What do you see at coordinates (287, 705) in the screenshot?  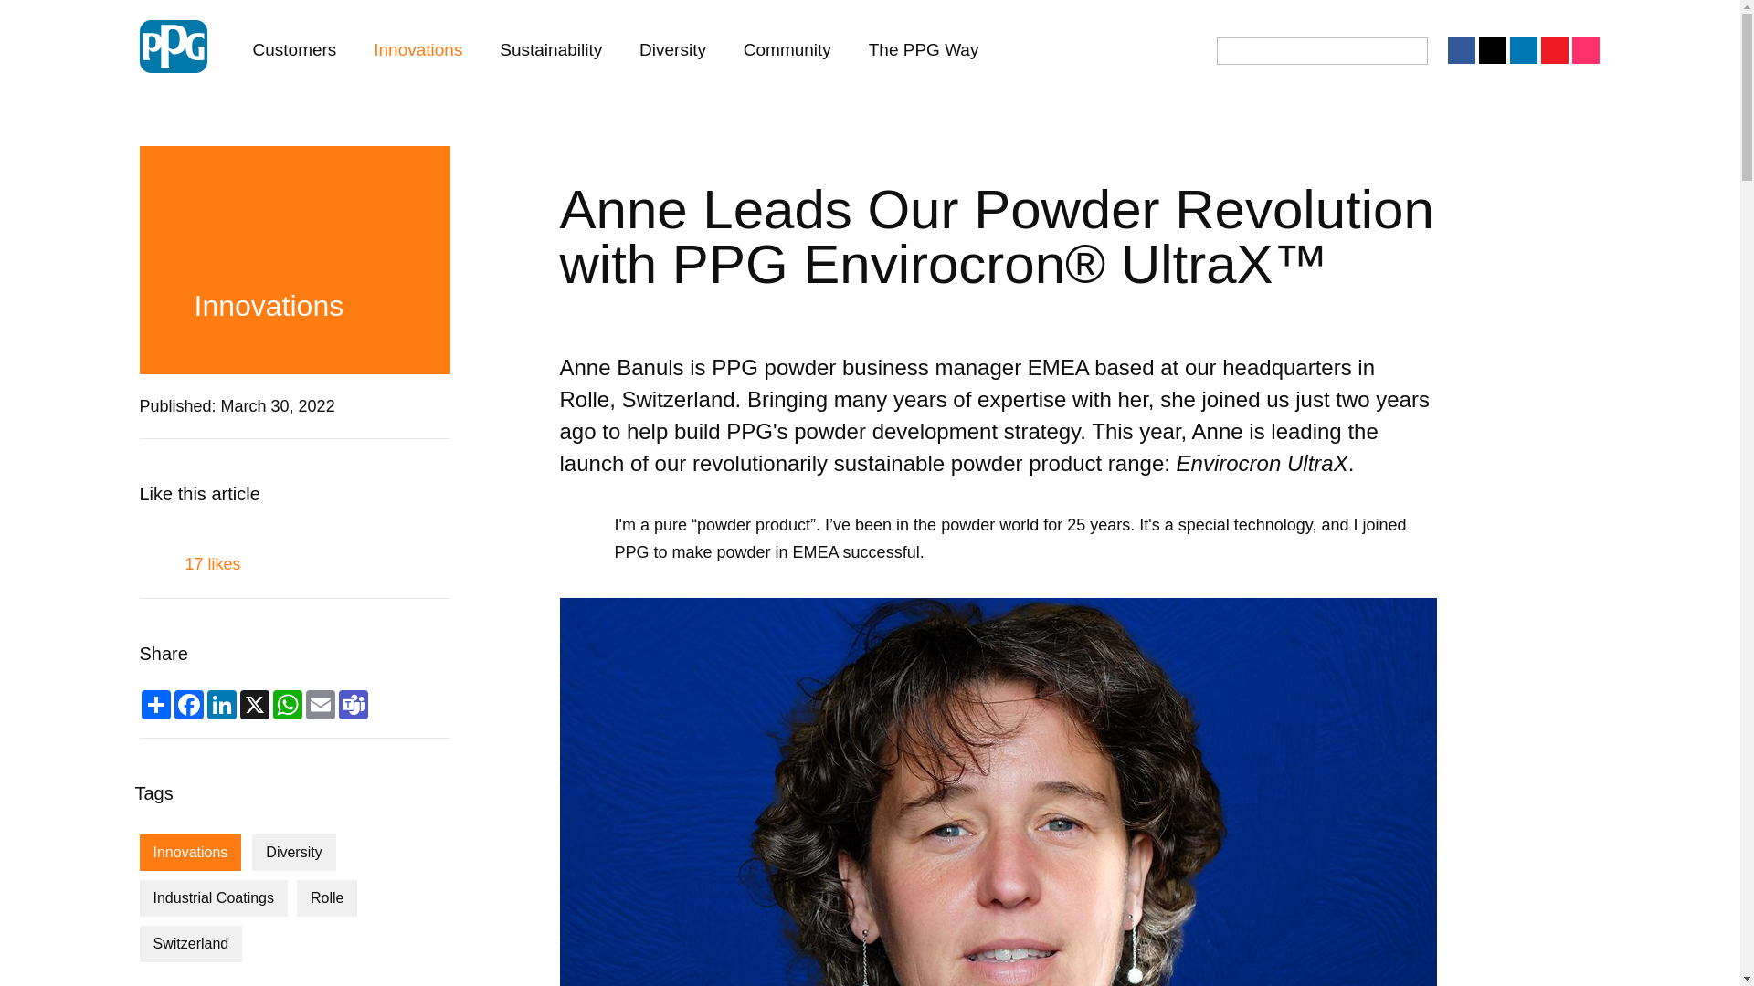 I see `WhatsApp` at bounding box center [287, 705].